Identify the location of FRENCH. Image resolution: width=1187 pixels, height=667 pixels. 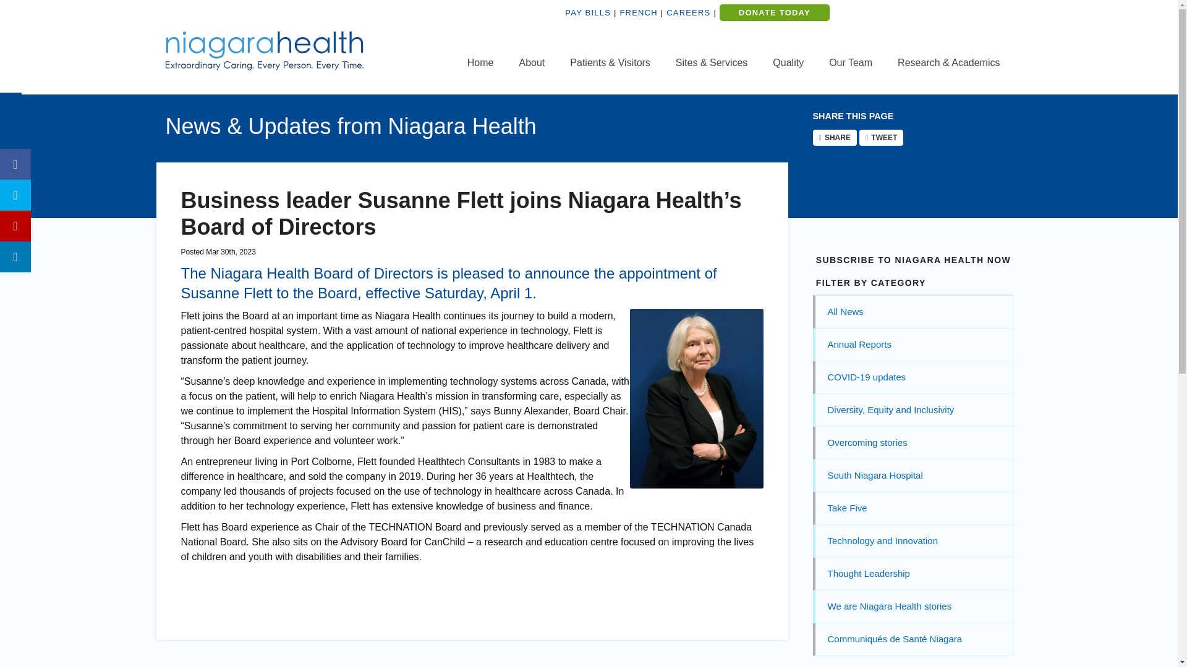
(638, 12).